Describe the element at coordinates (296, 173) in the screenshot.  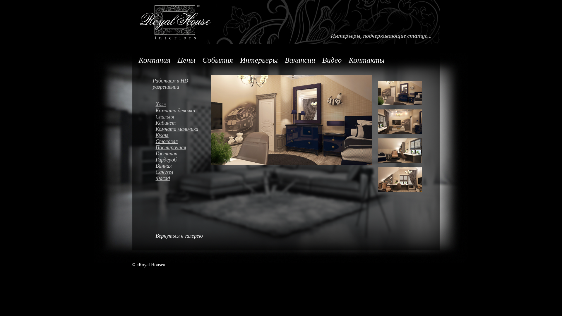
I see `.` at that location.